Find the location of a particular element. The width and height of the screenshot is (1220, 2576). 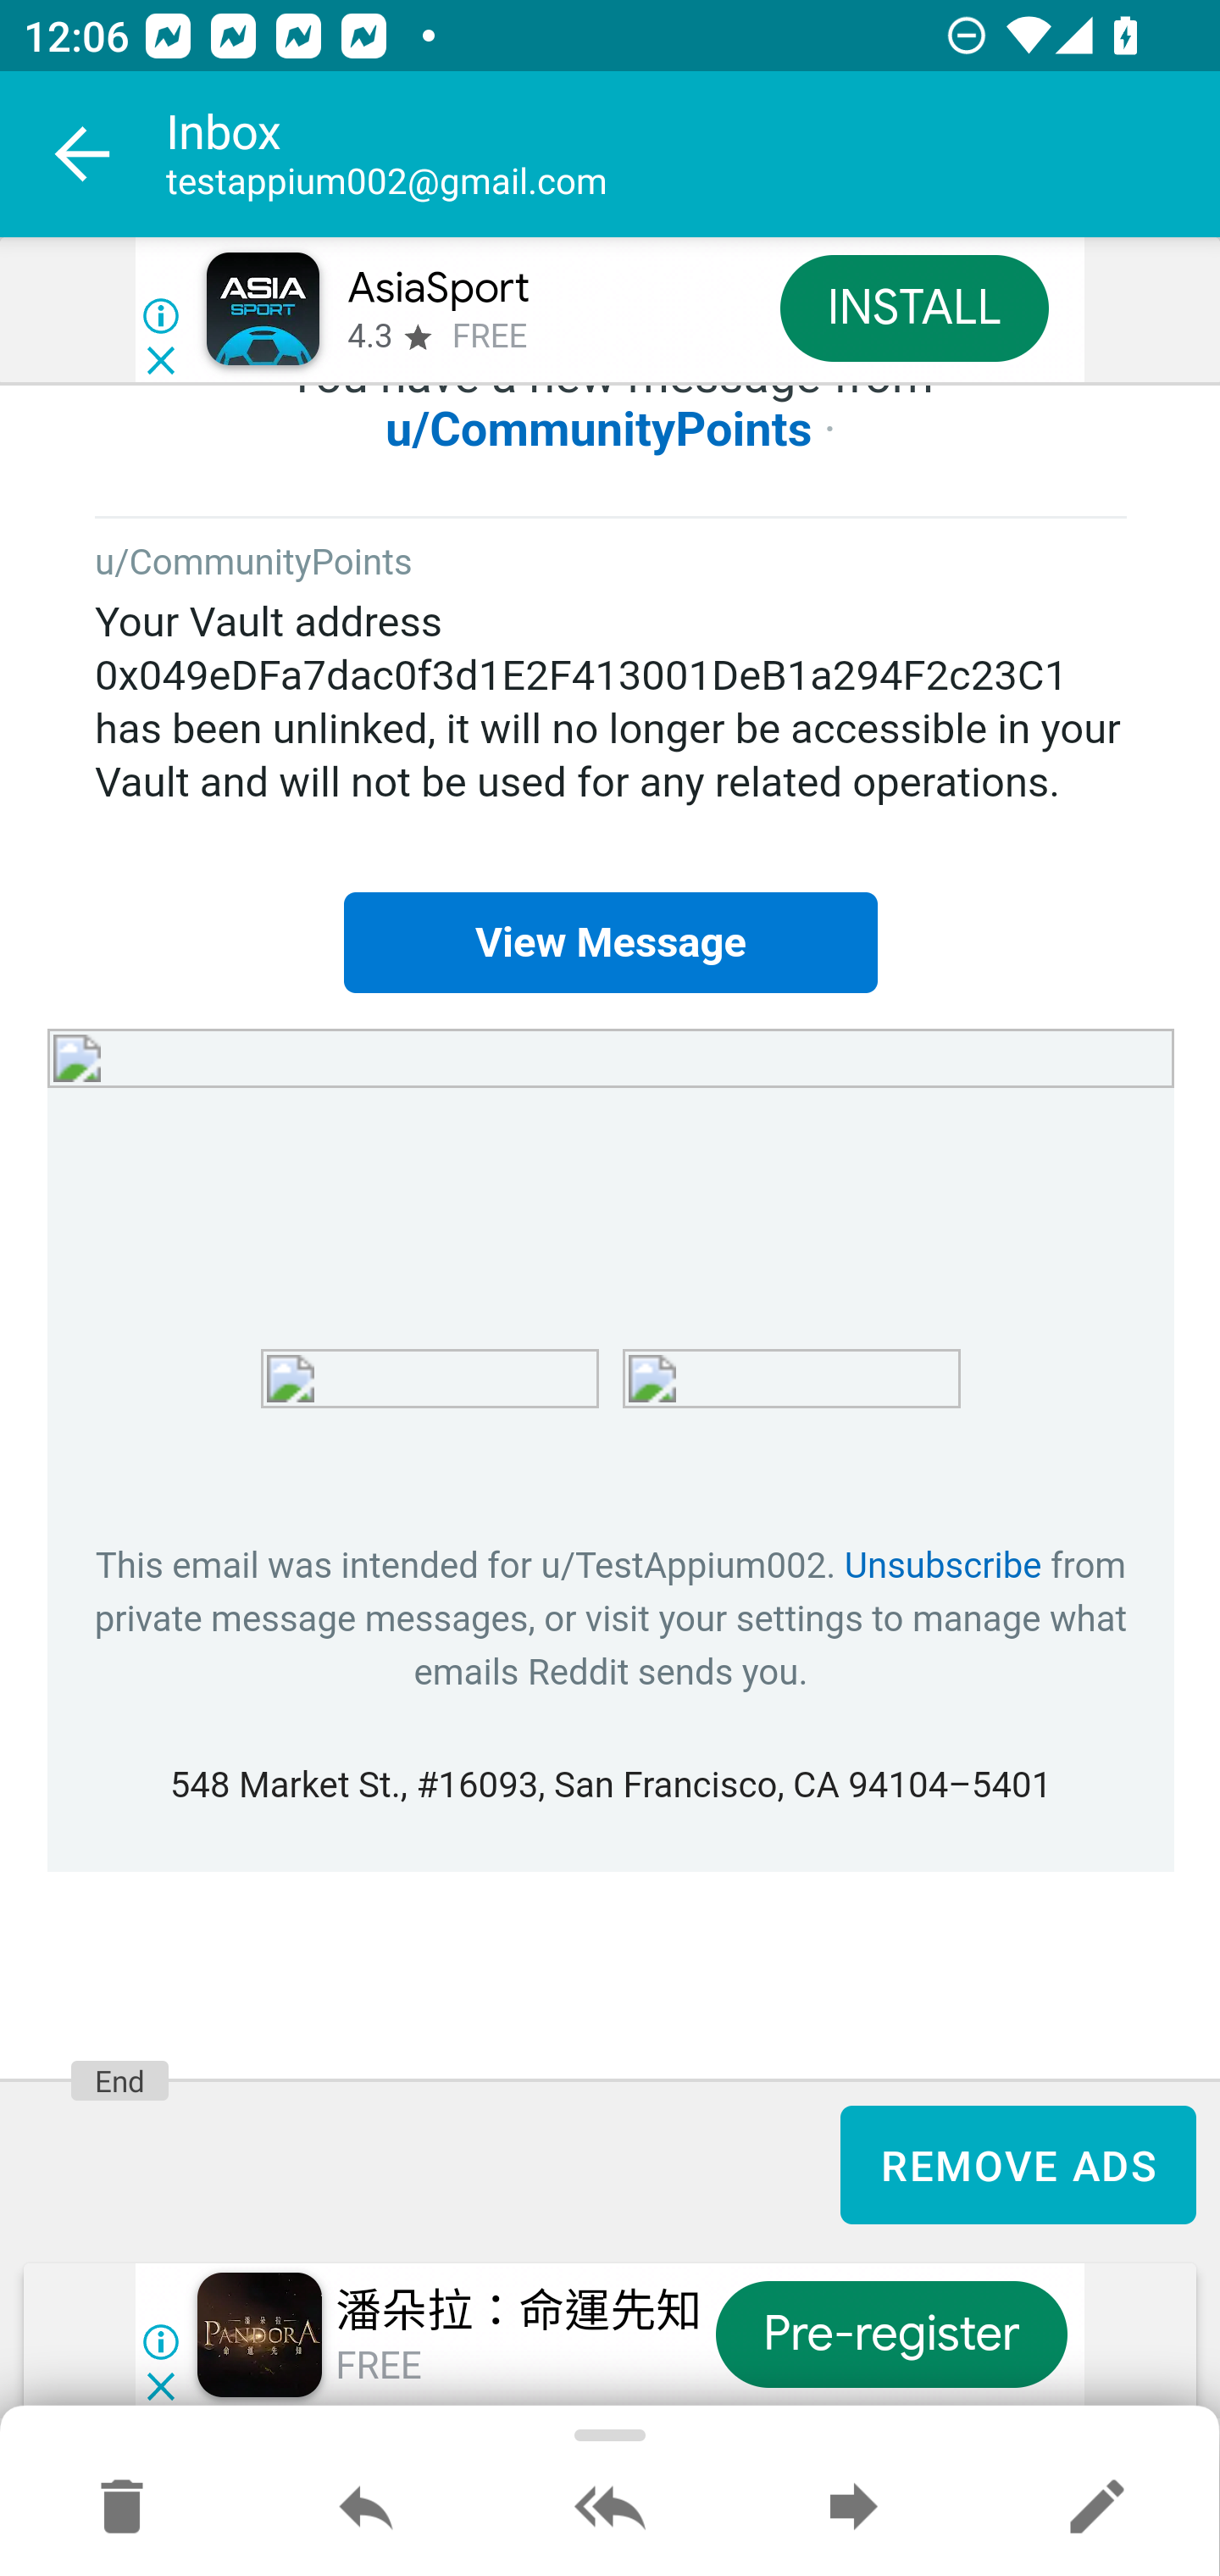

FREE is located at coordinates (378, 2368).